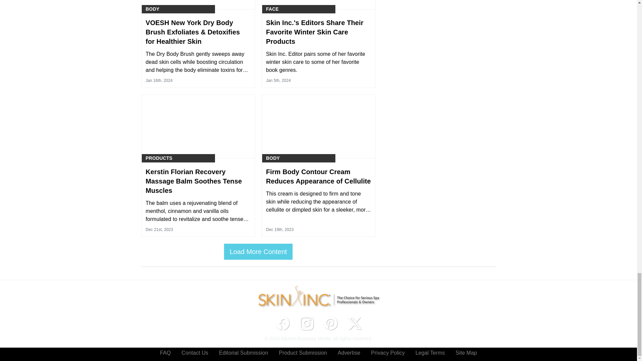  What do you see at coordinates (306, 323) in the screenshot?
I see `Instagram icon` at bounding box center [306, 323].